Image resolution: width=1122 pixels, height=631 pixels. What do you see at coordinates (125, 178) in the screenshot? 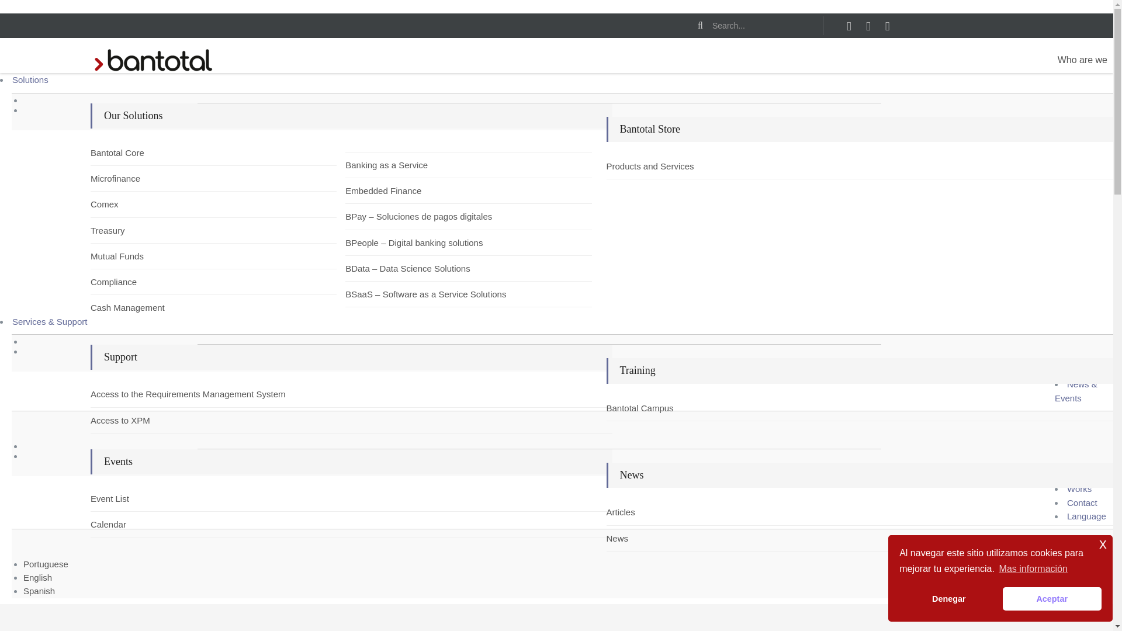
I see `Microfinance` at bounding box center [125, 178].